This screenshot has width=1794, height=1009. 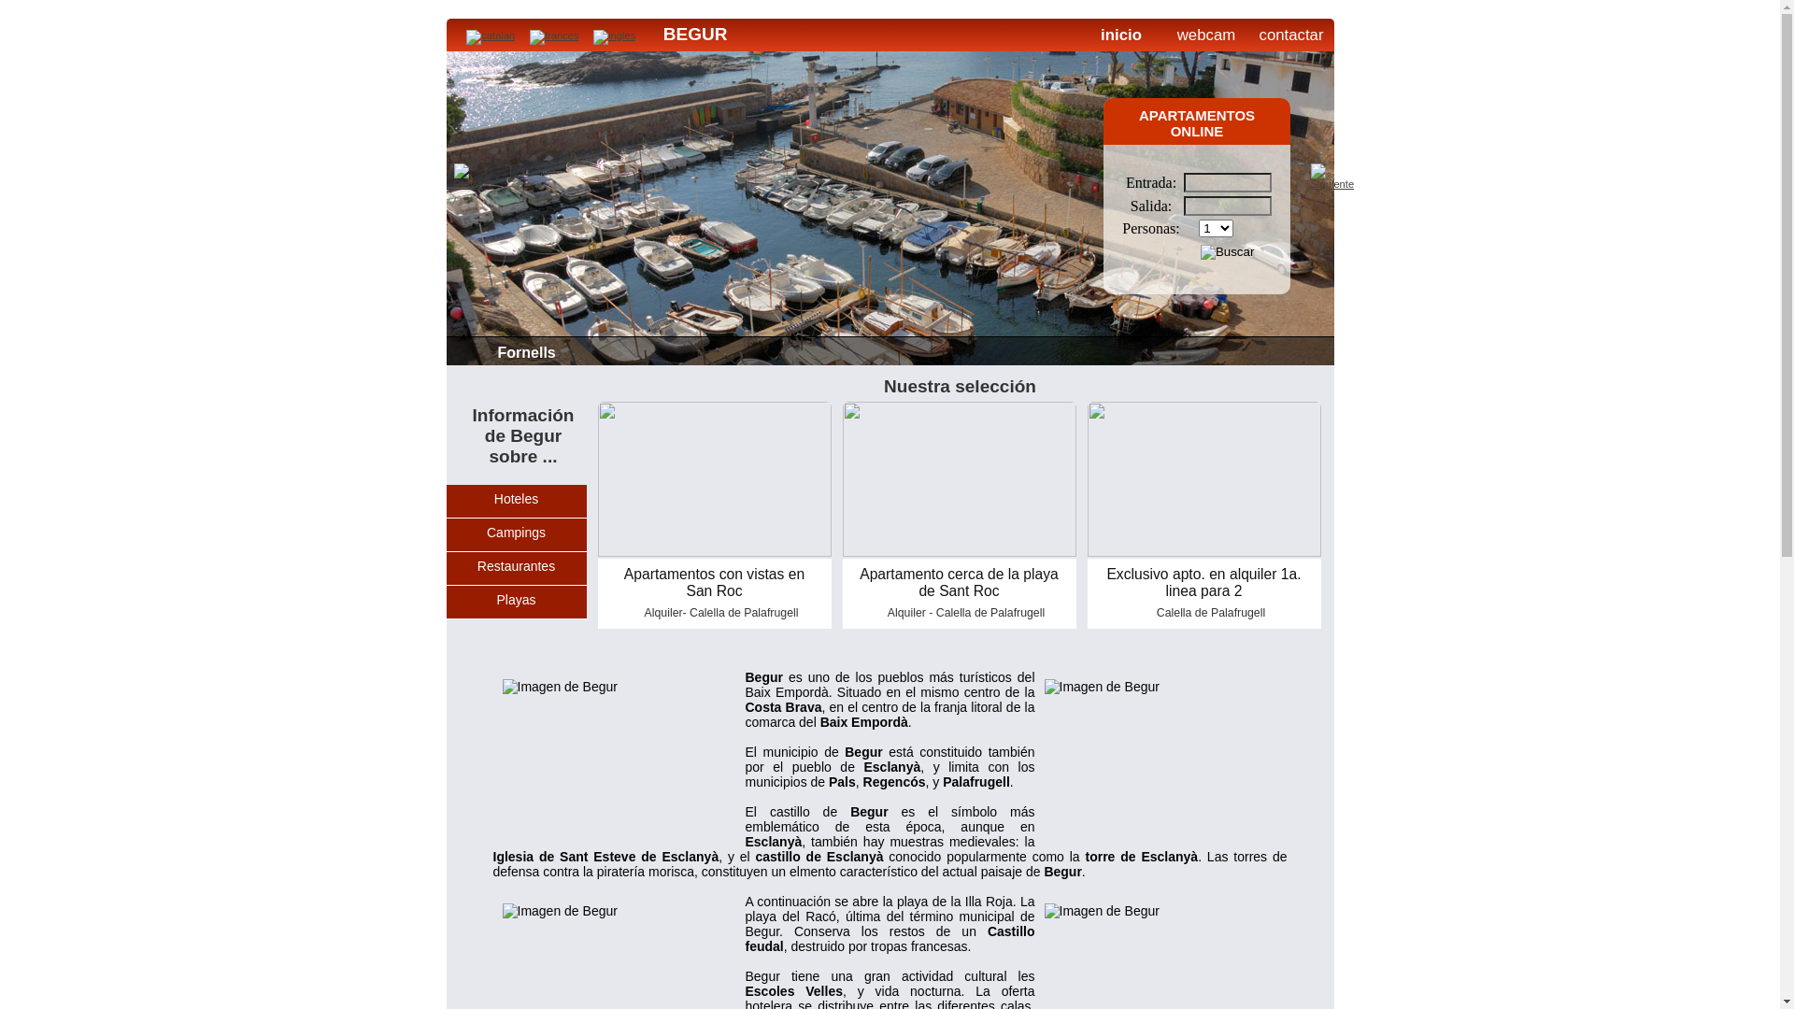 I want to click on 6, so click(x=1050, y=386).